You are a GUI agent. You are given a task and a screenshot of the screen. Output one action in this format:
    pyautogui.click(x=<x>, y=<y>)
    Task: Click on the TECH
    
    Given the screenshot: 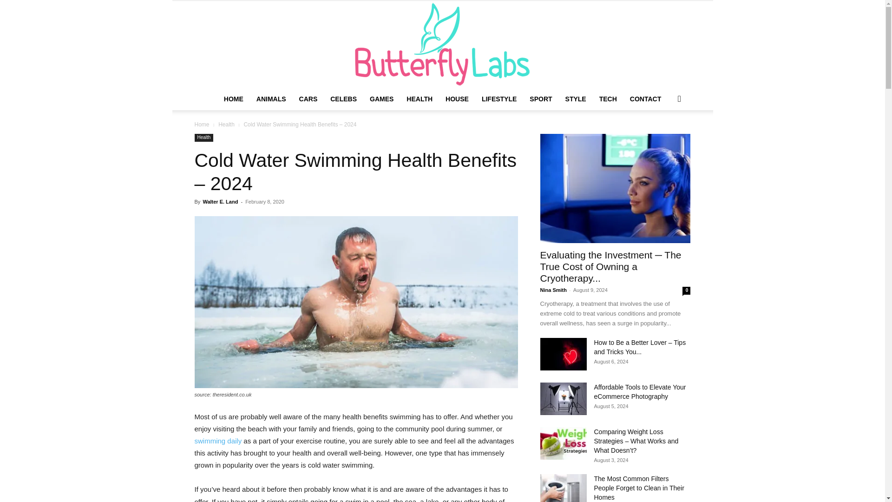 What is the action you would take?
    pyautogui.click(x=608, y=99)
    